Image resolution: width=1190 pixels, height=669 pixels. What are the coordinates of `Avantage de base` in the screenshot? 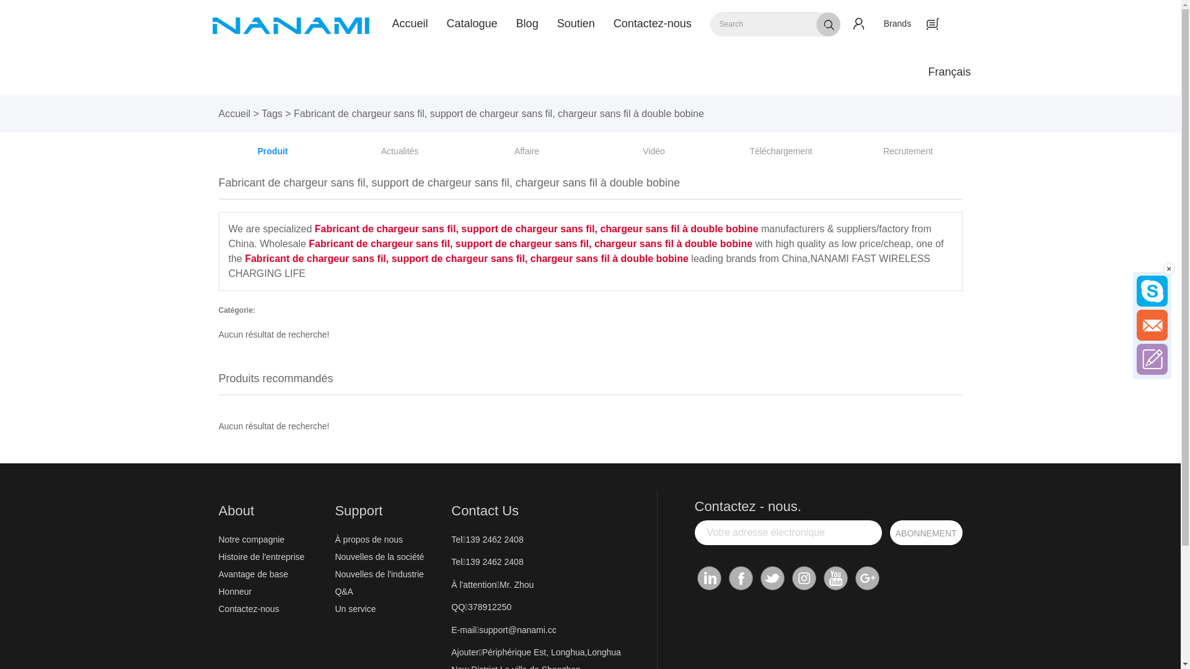 It's located at (273, 574).